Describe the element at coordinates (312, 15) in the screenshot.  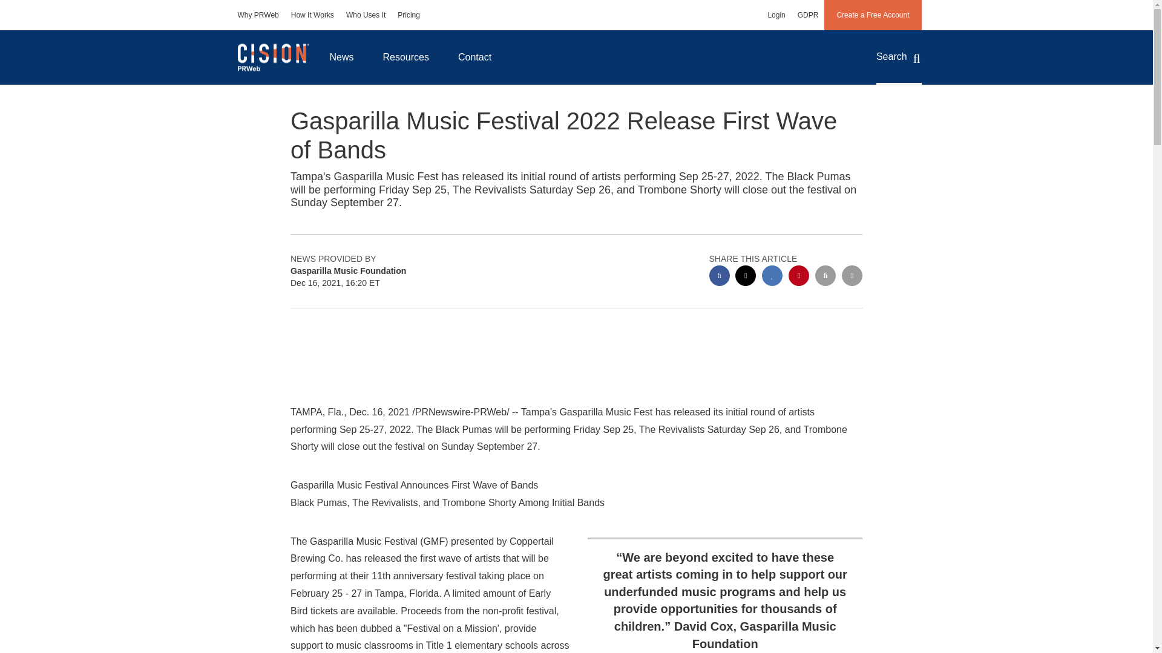
I see `How It Works` at that location.